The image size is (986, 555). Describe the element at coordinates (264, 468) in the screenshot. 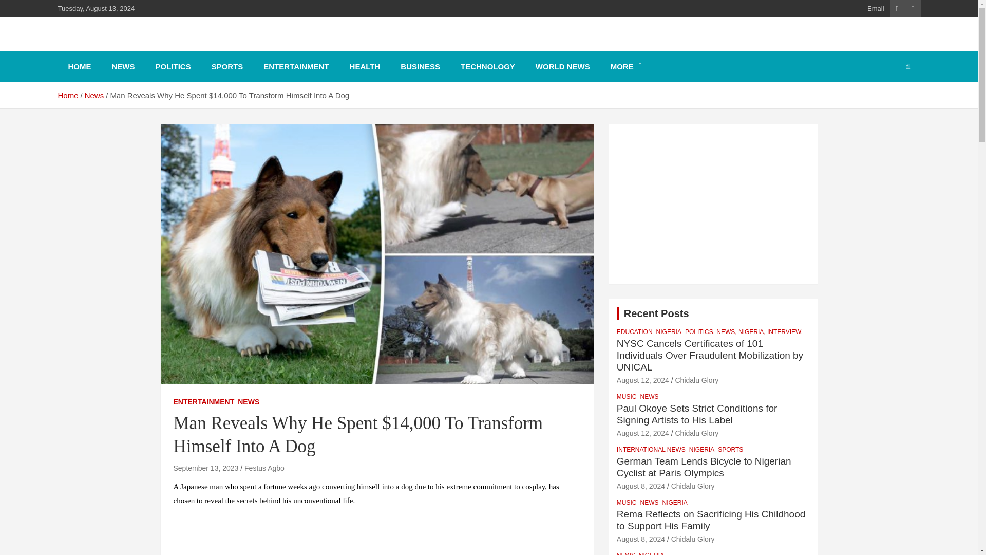

I see `Festus Agbo` at that location.